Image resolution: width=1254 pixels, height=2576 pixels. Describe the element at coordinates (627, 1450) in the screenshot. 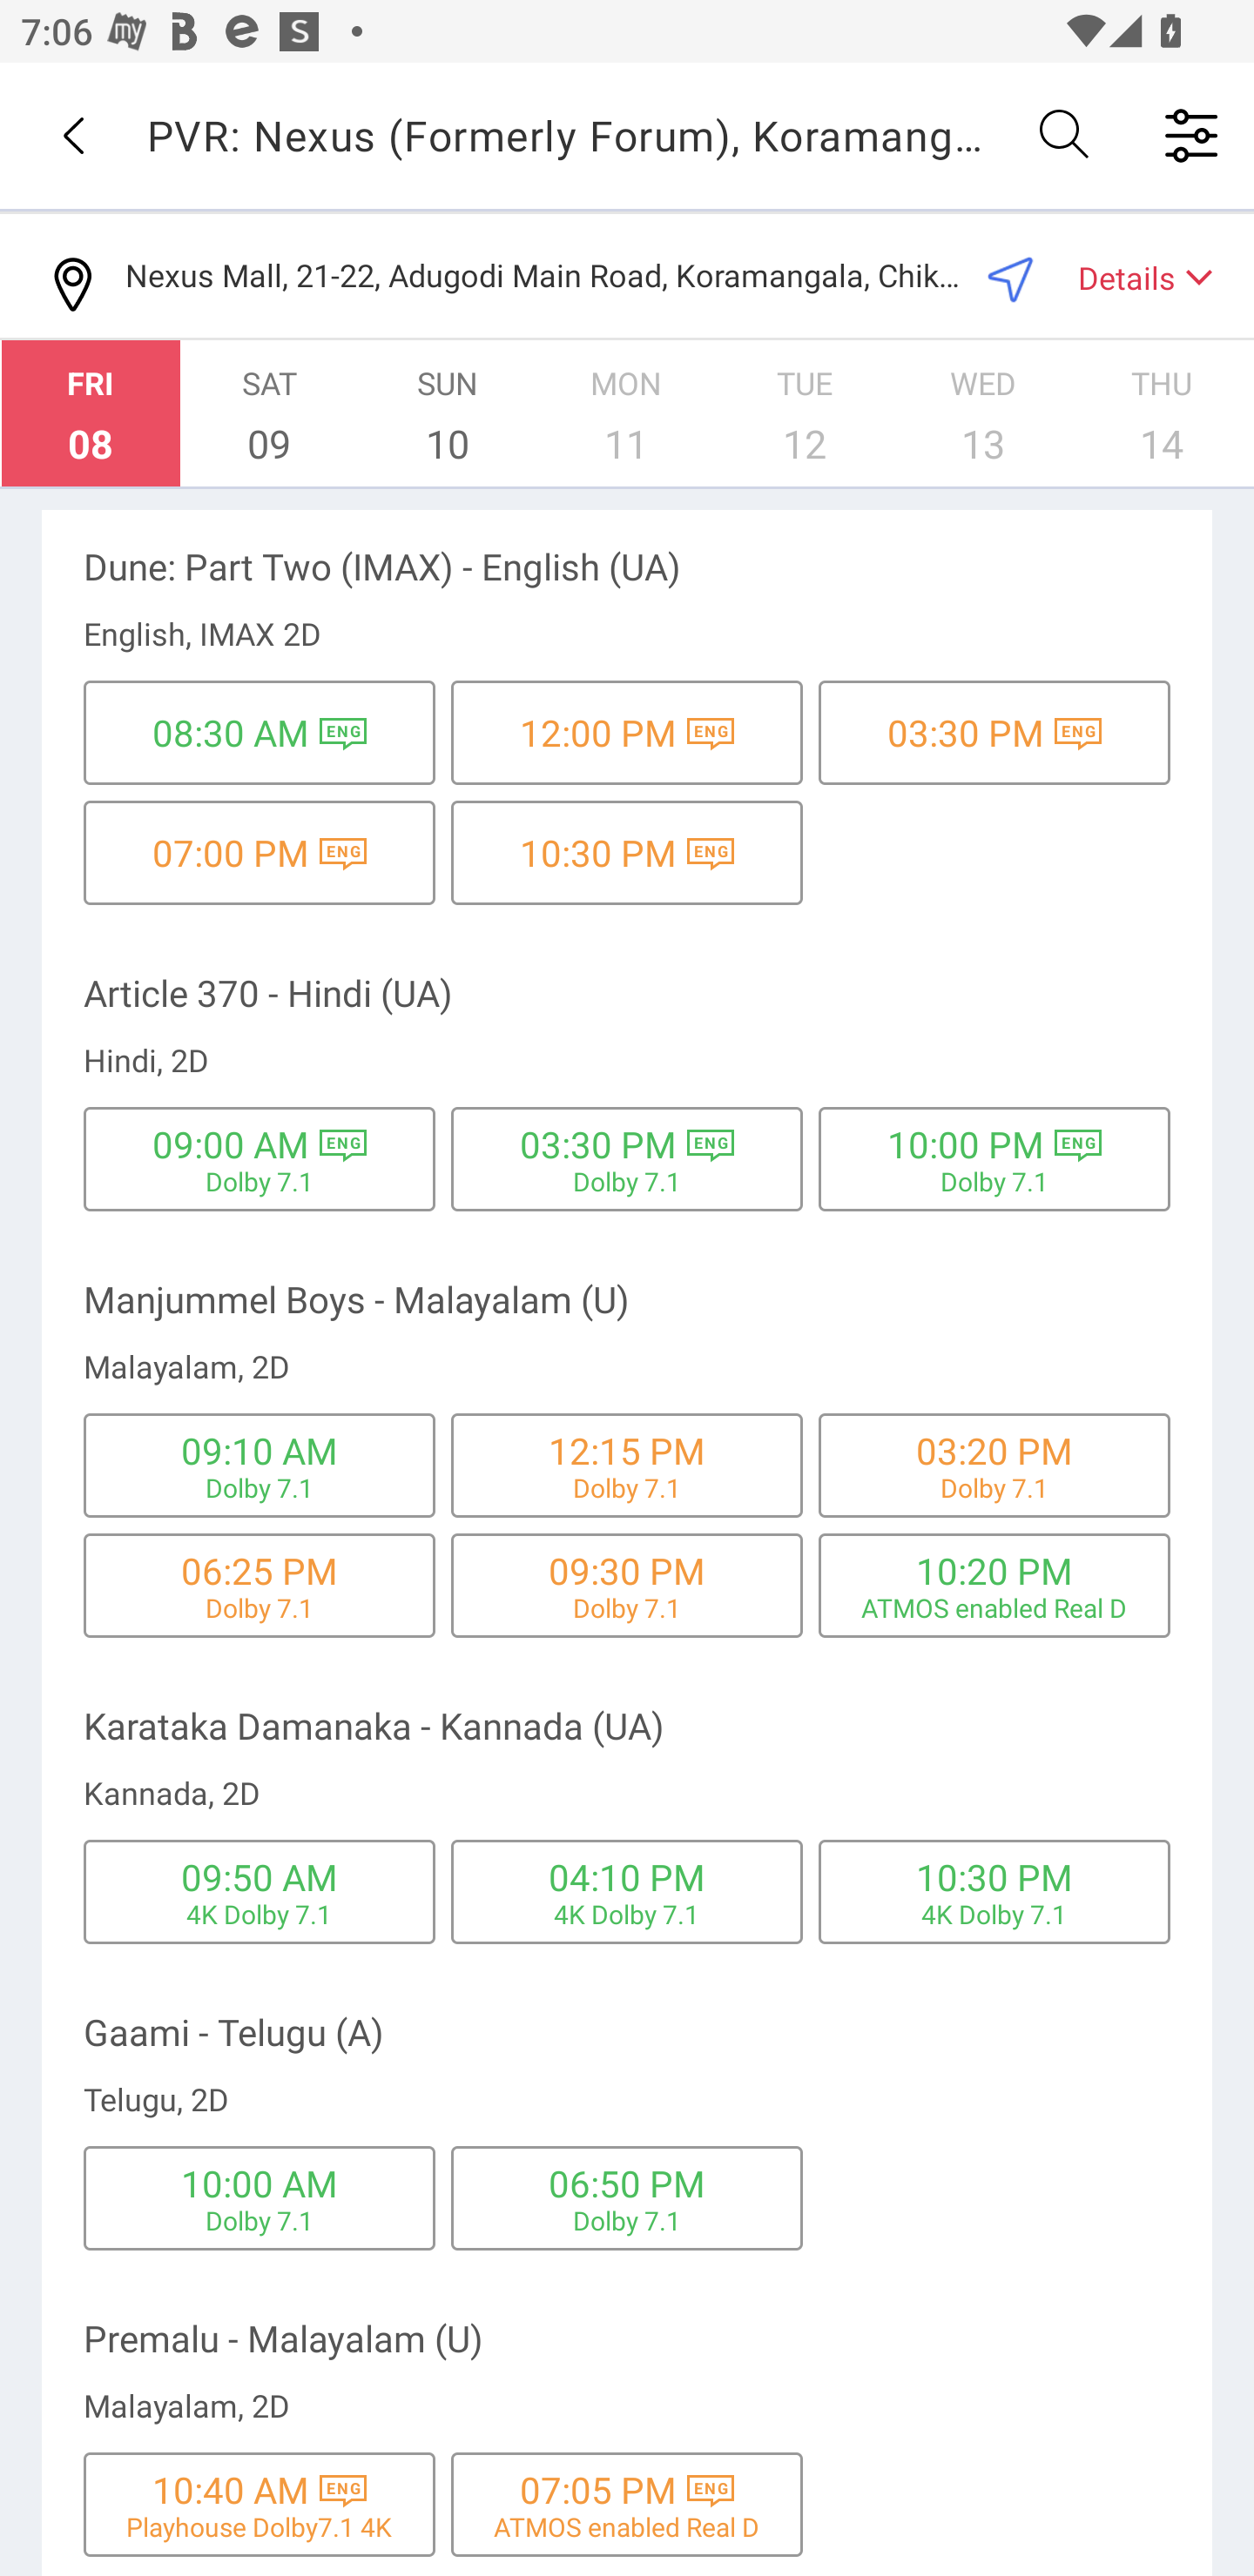

I see `12:15 PM` at that location.